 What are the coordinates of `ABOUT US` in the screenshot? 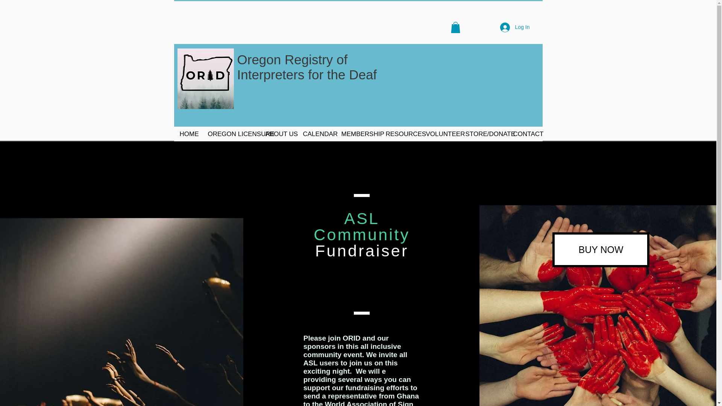 It's located at (316, 134).